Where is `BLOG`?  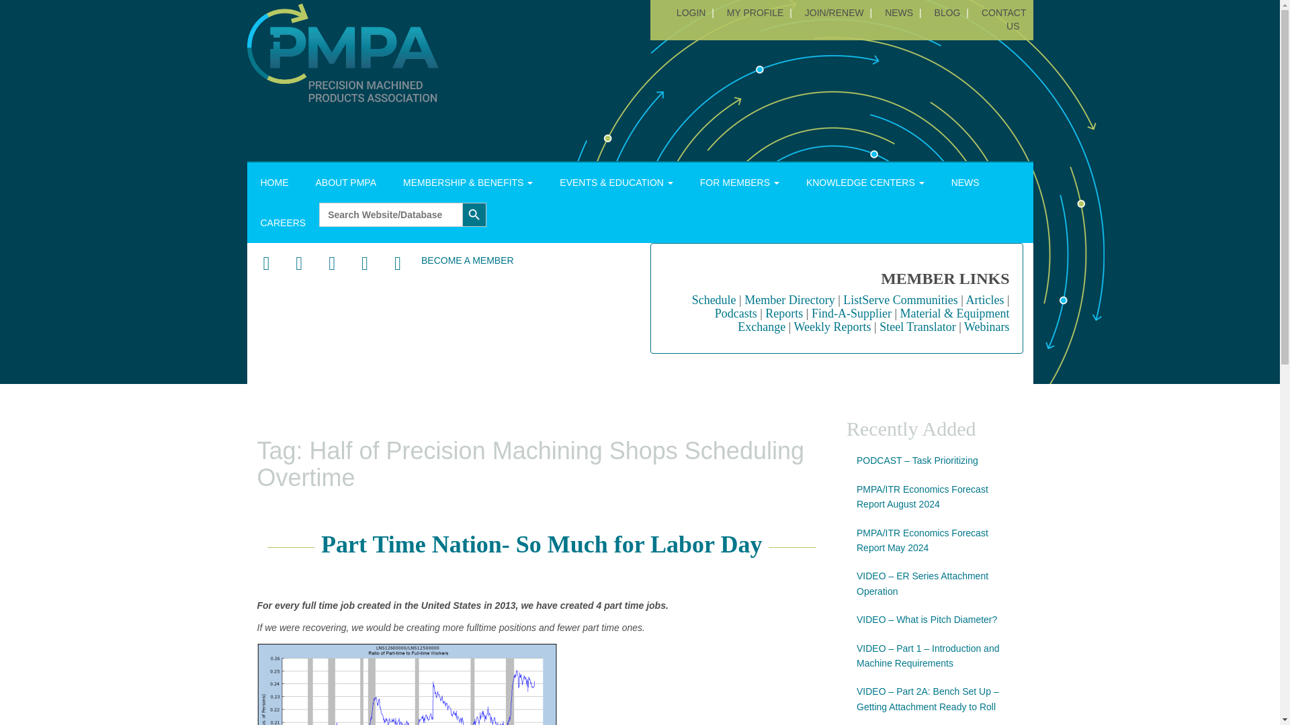
BLOG is located at coordinates (947, 12).